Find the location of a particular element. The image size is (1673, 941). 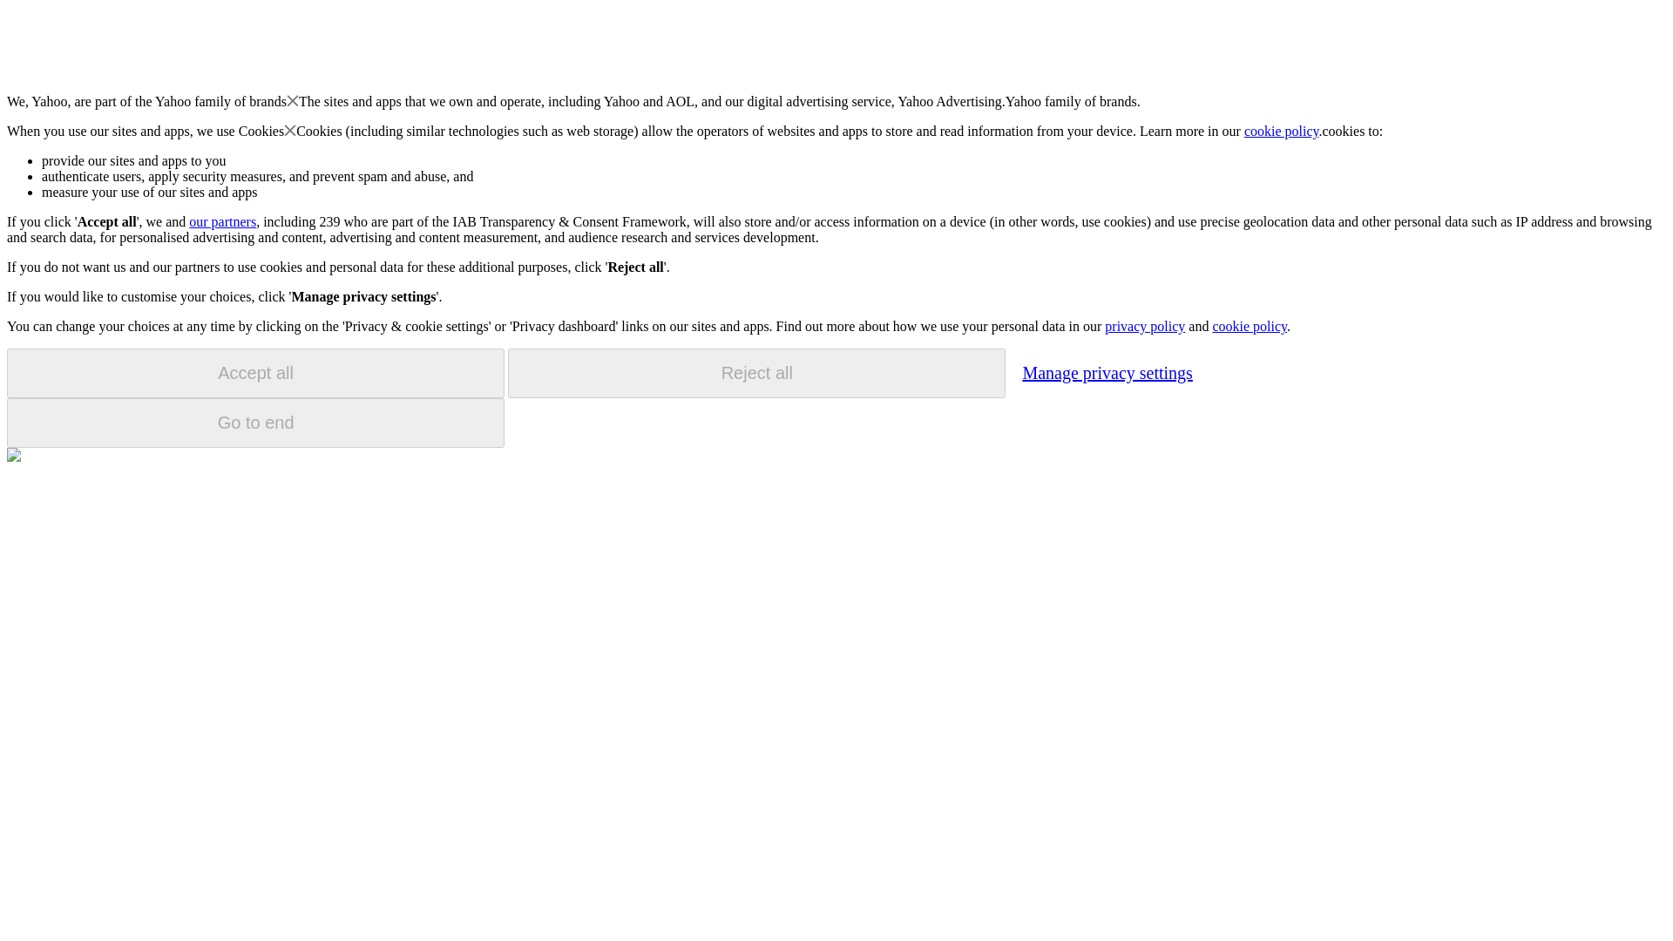

Go to end is located at coordinates (255, 423).